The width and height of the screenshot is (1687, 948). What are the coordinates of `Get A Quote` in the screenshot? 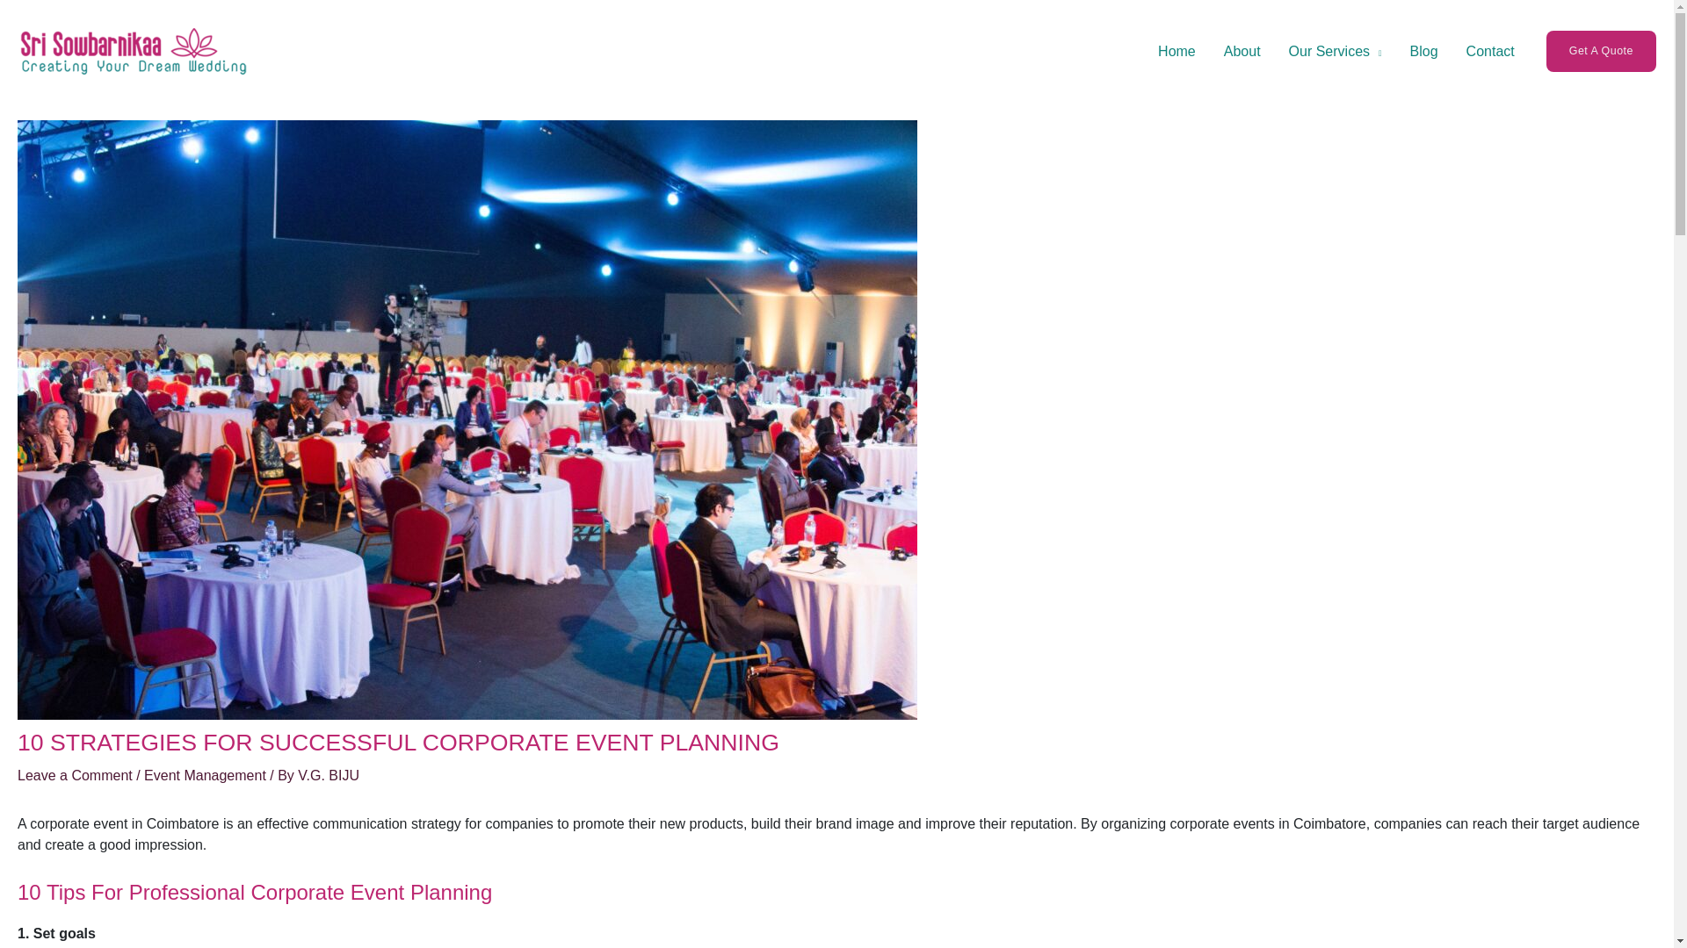 It's located at (1601, 51).